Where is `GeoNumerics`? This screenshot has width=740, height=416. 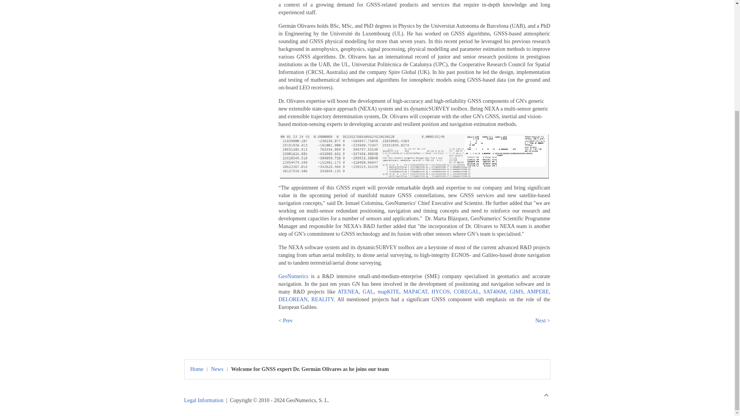
GeoNumerics is located at coordinates (293, 276).